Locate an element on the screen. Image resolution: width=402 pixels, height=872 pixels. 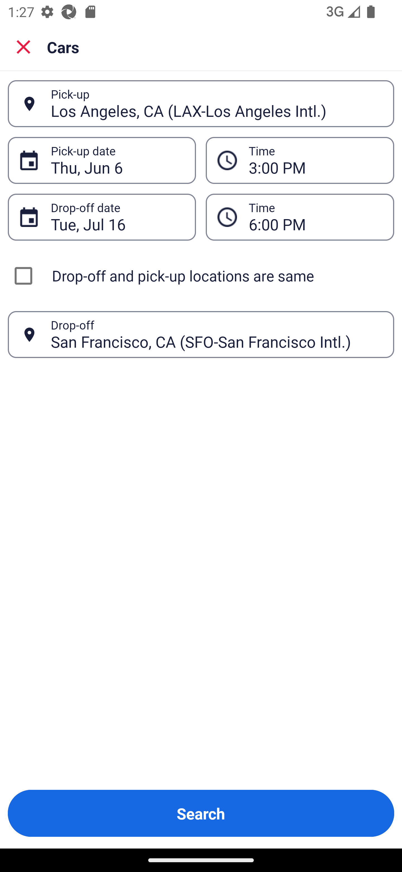
6:00 PM is located at coordinates (315, 217).